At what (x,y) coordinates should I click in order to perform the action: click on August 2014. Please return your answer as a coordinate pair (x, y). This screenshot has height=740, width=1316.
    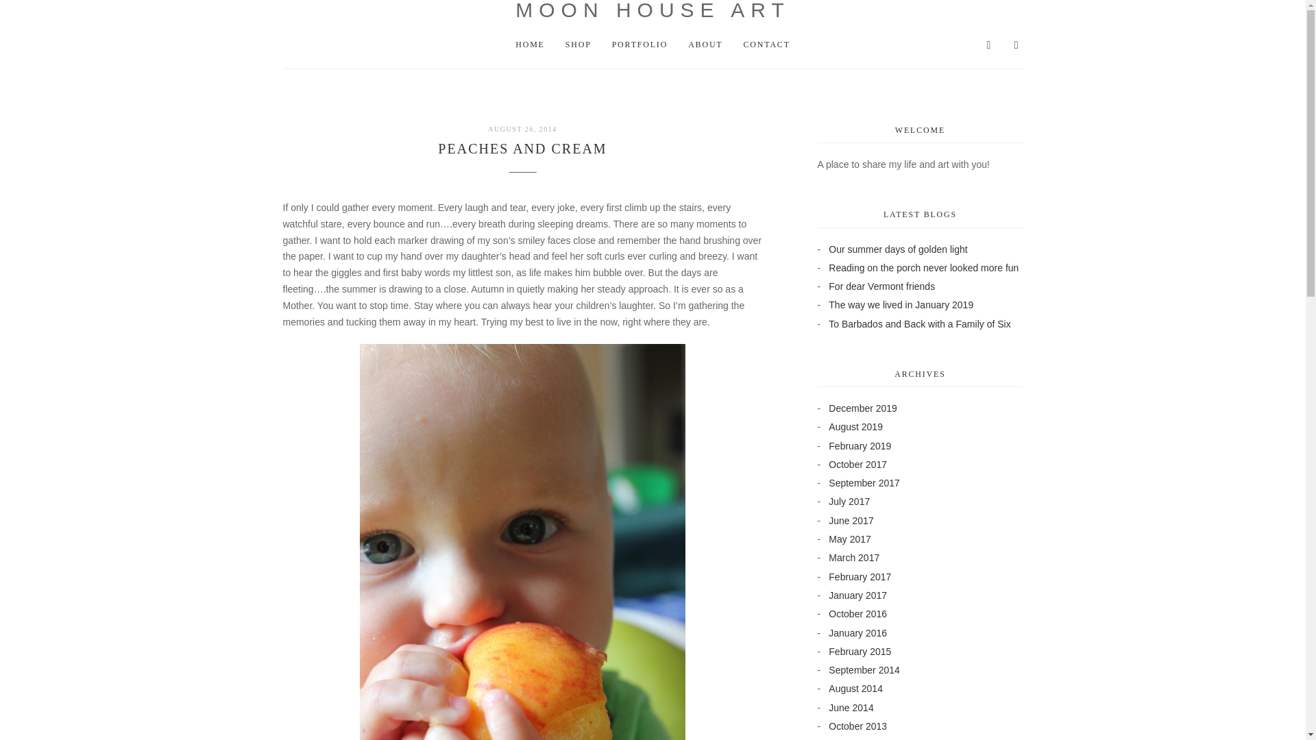
    Looking at the image, I should click on (855, 688).